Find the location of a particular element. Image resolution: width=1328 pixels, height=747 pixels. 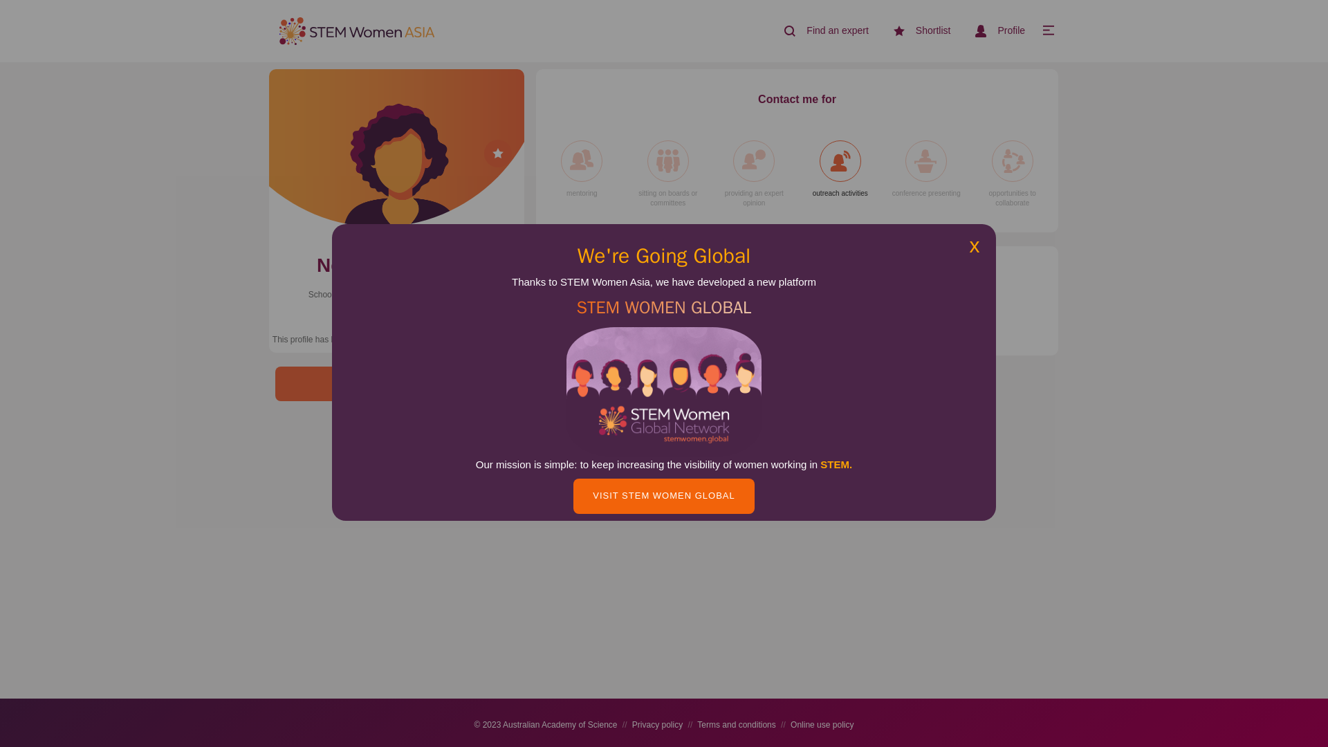

Opportunities to collaborate with other experts is located at coordinates (1011, 174).